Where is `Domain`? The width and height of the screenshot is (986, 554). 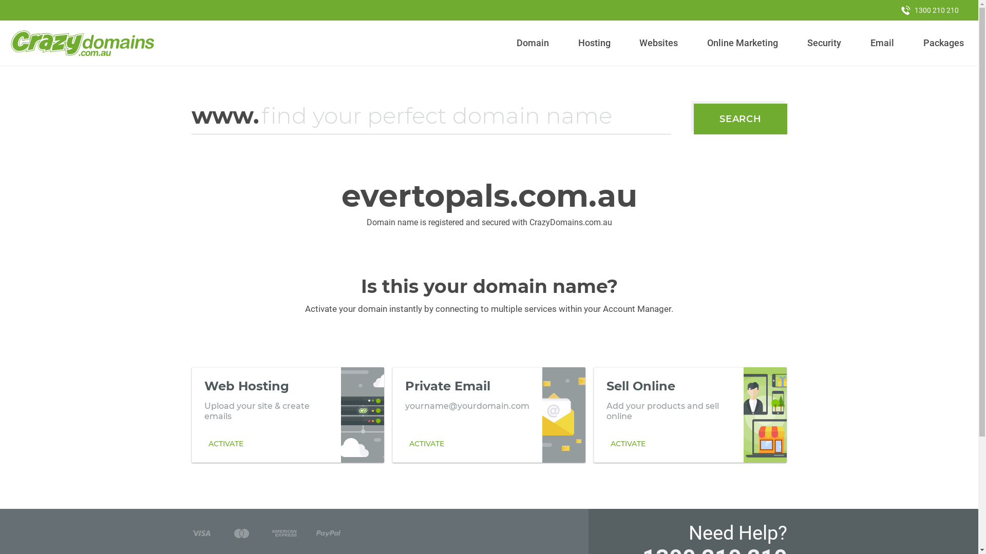
Domain is located at coordinates (533, 43).